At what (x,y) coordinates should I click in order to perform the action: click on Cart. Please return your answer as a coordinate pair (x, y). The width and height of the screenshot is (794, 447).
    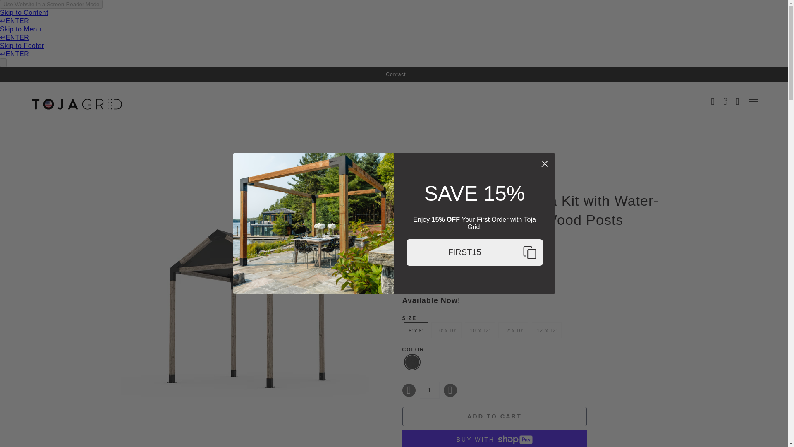
    Looking at the image, I should click on (725, 101).